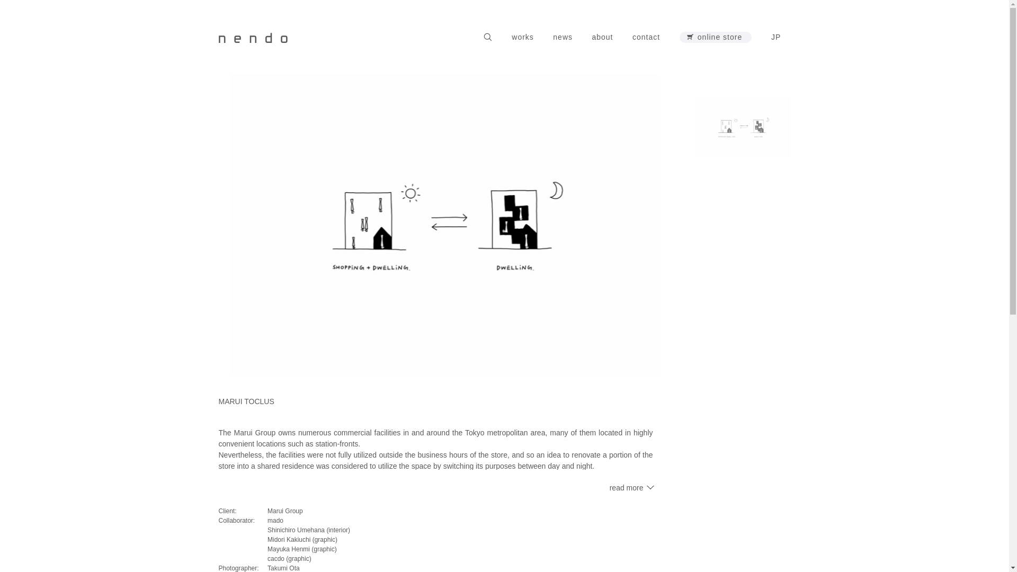 The image size is (1017, 572). I want to click on JP, so click(777, 37).